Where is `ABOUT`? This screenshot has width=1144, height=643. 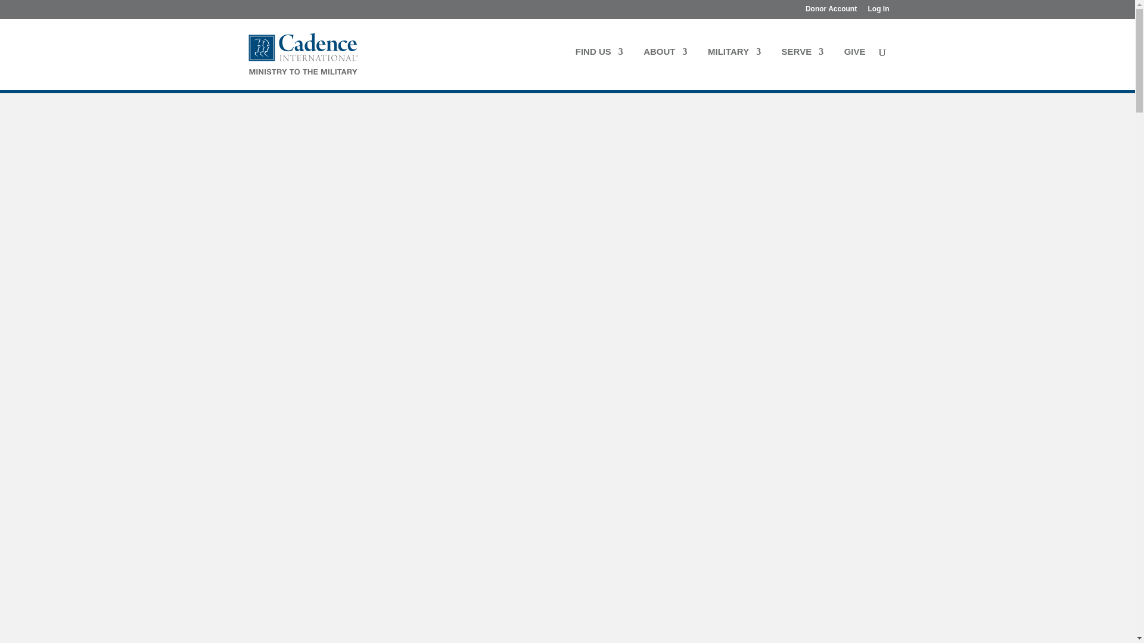
ABOUT is located at coordinates (665, 66).